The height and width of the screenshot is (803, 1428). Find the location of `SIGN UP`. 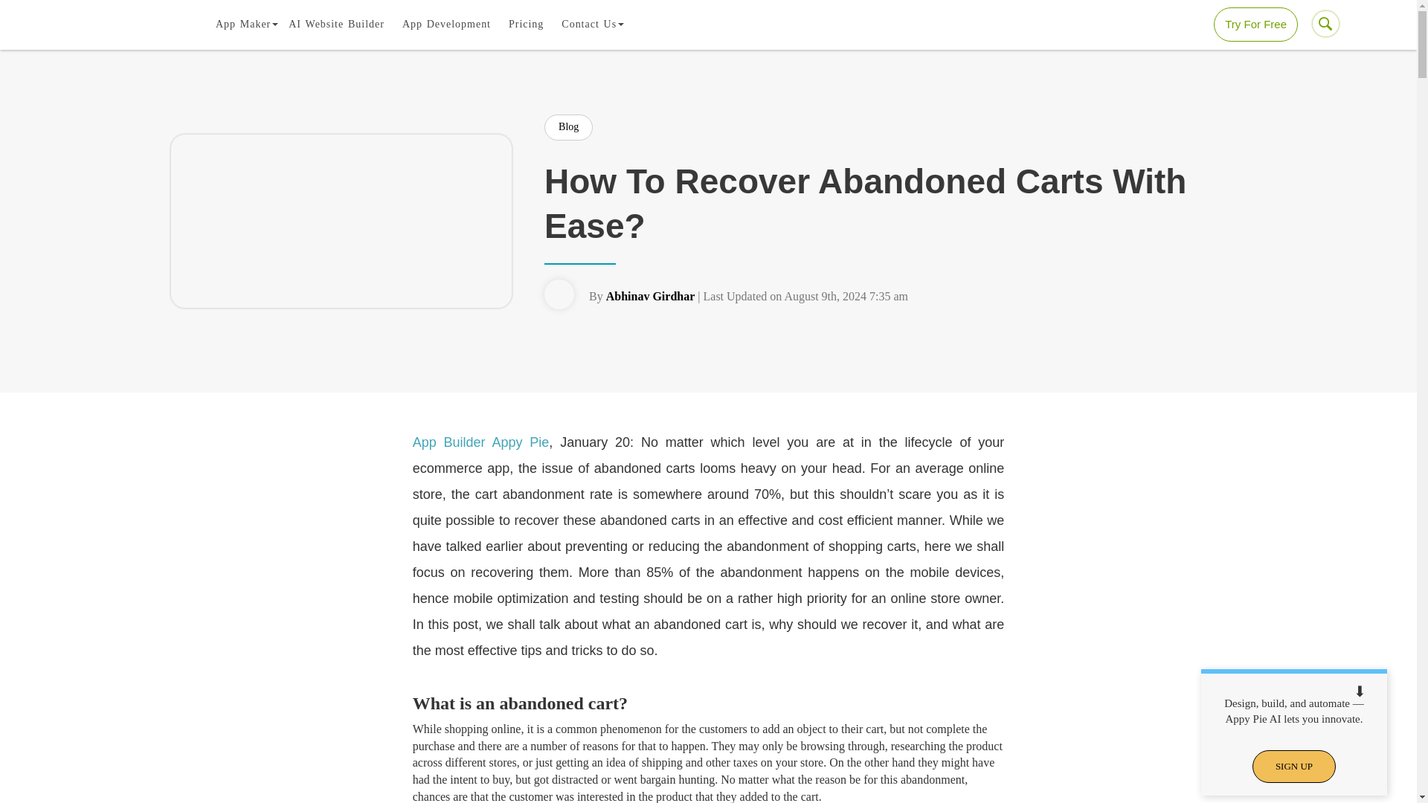

SIGN UP is located at coordinates (1293, 767).